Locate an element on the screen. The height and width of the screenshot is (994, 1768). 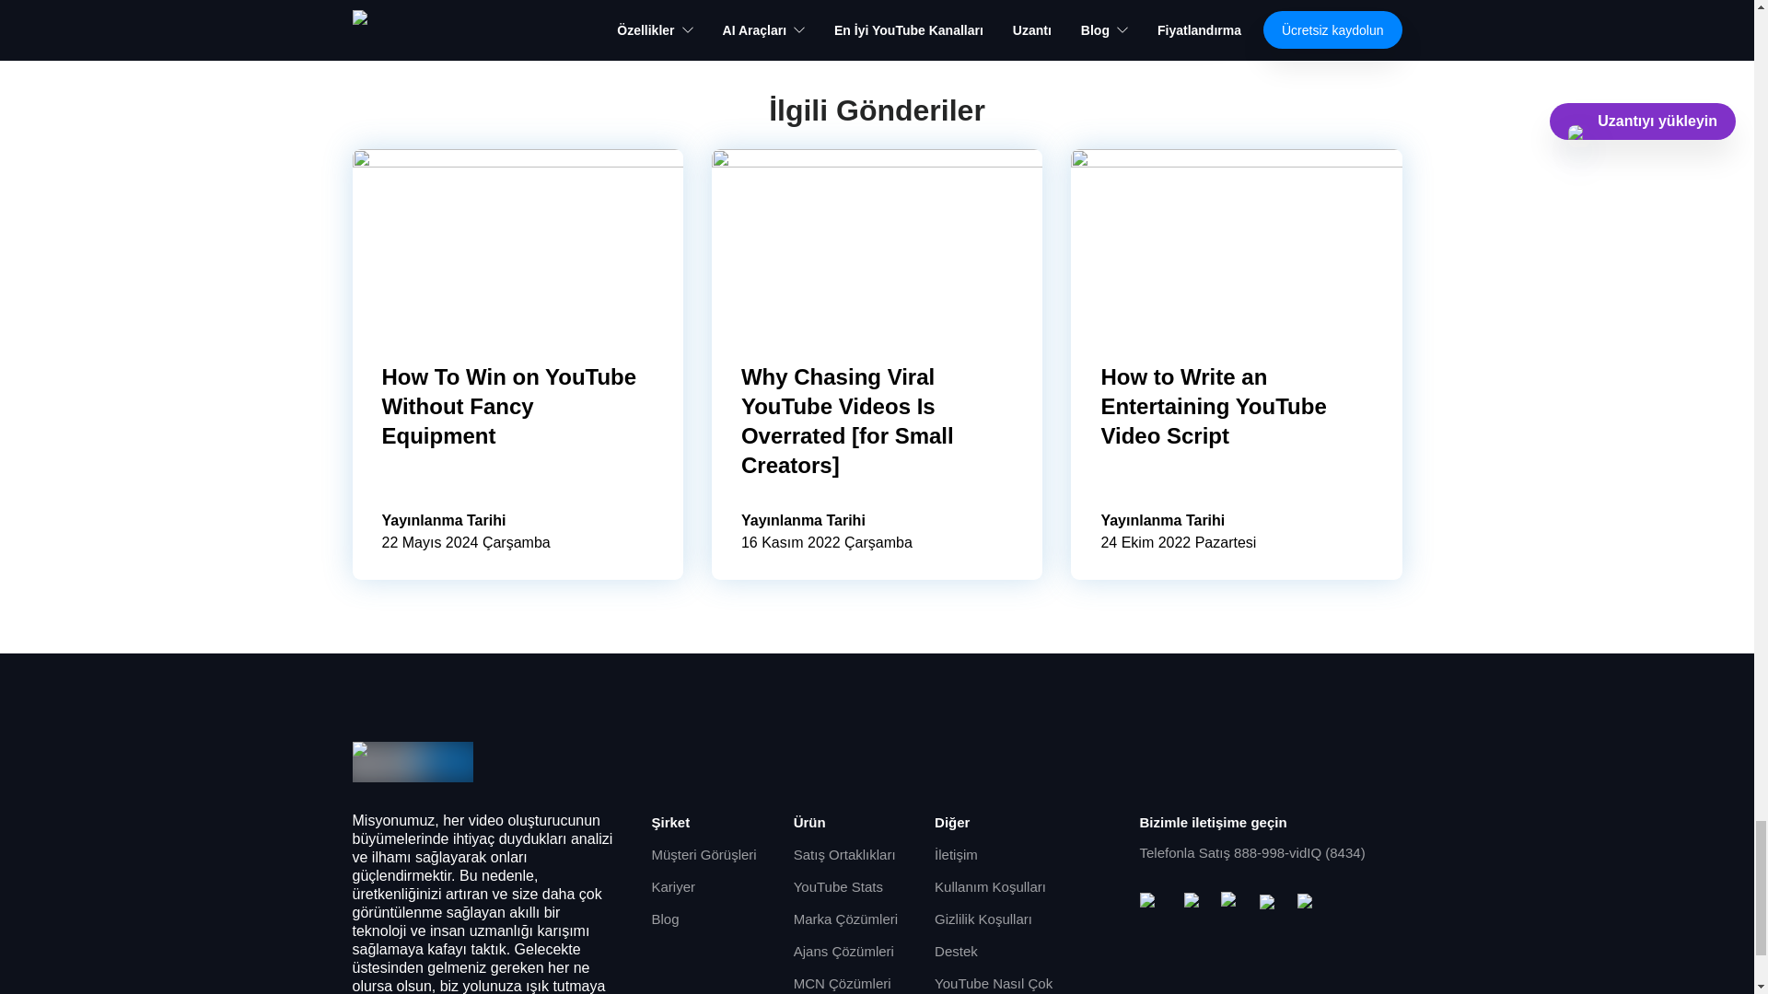
Facebook is located at coordinates (1195, 903).